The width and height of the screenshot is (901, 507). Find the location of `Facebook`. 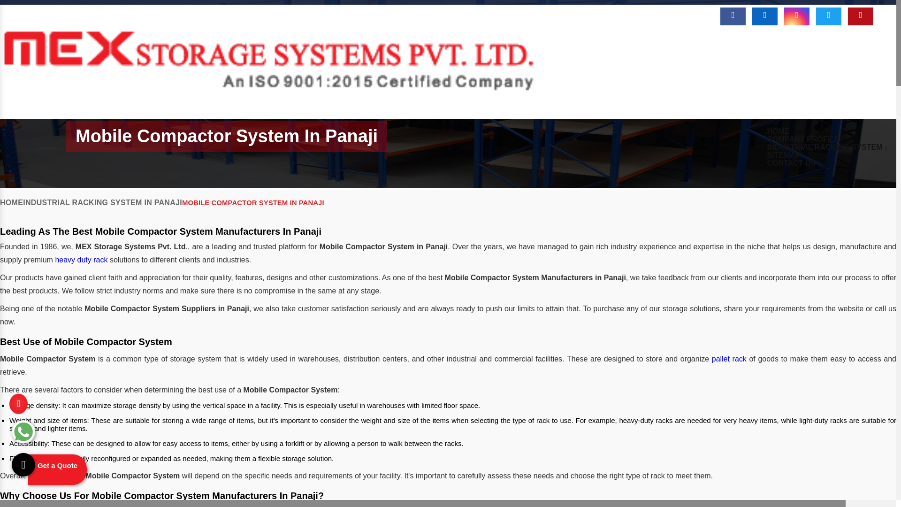

Facebook is located at coordinates (733, 16).